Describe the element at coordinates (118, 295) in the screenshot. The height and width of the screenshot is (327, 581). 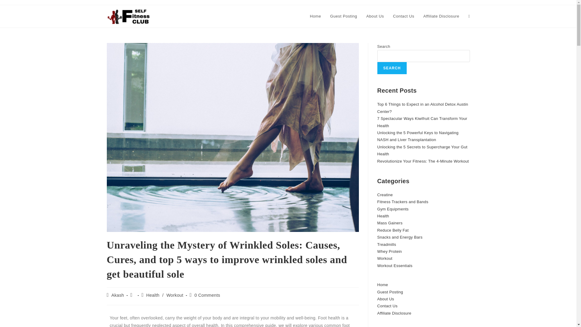
I see `Posts by Akash` at that location.